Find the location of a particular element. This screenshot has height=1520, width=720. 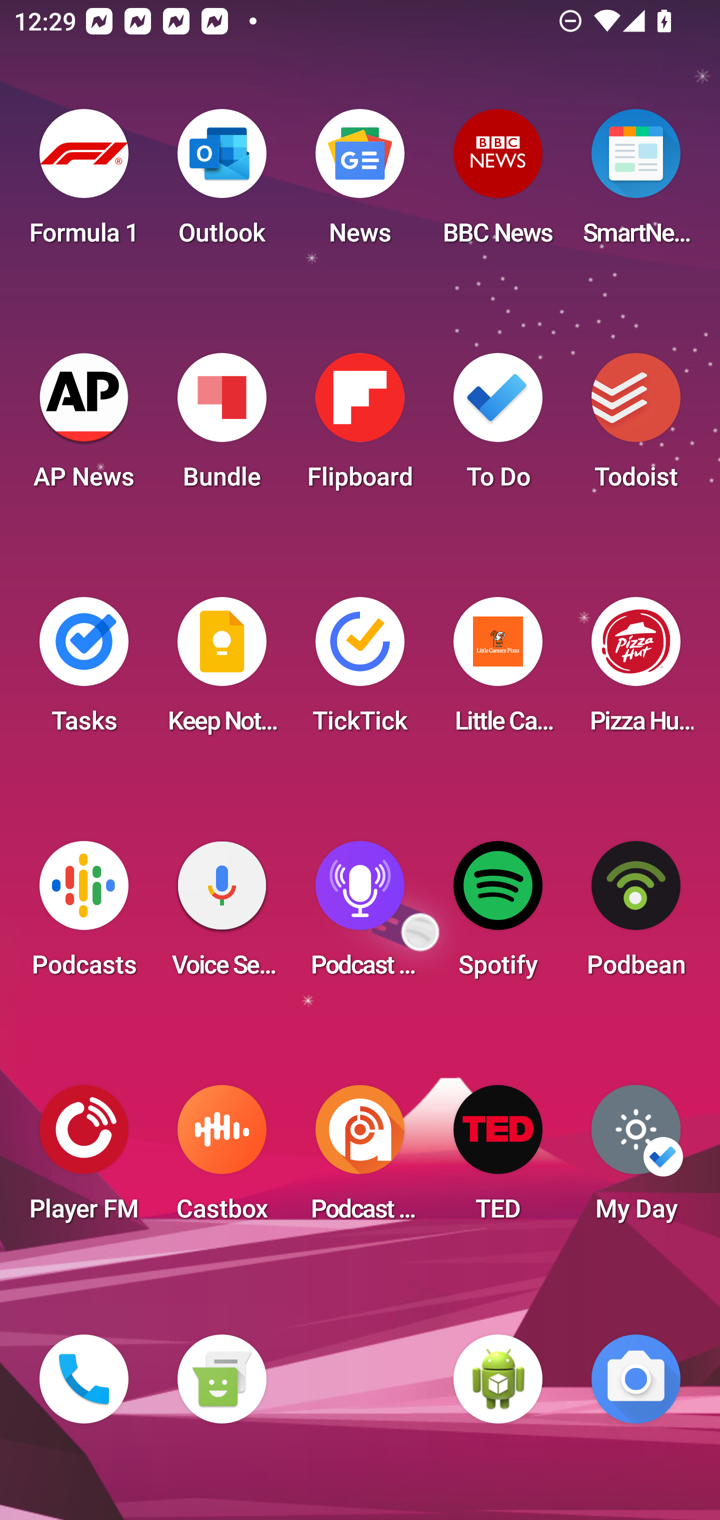

Bundle is located at coordinates (221, 427).